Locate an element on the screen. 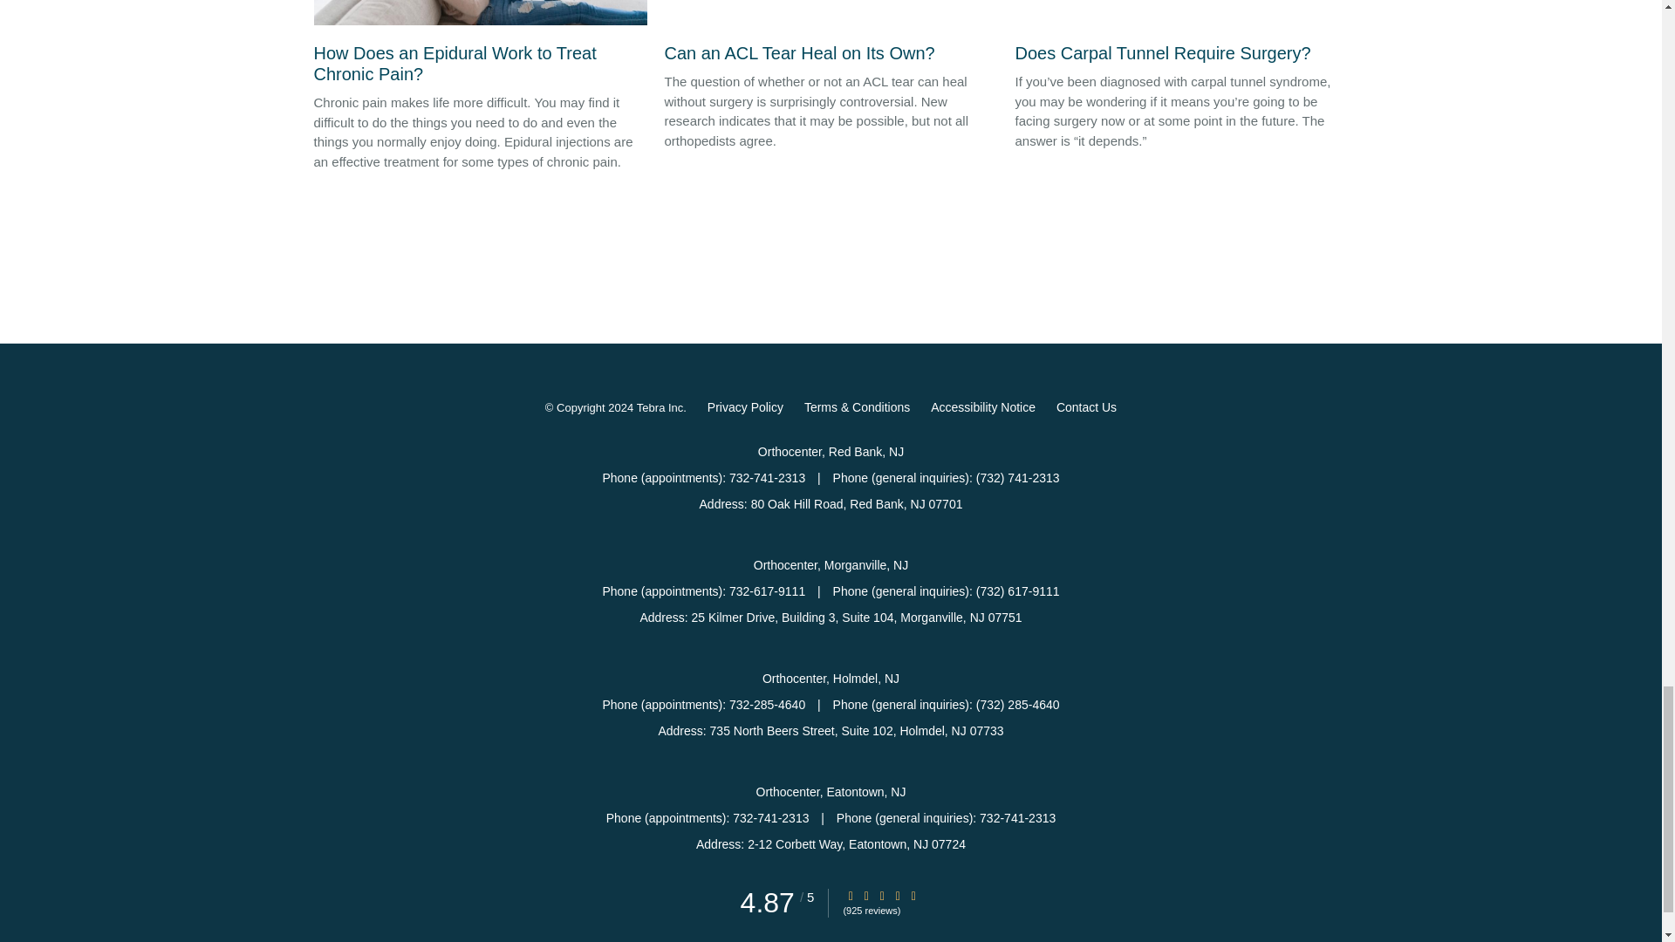 This screenshot has width=1675, height=942. Star Rating is located at coordinates (881, 895).